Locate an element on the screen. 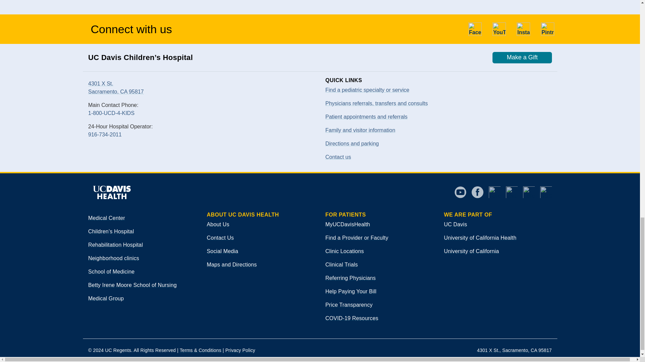 The height and width of the screenshot is (362, 645). Family and visitor guidelines for the Children's Hospital is located at coordinates (360, 130).